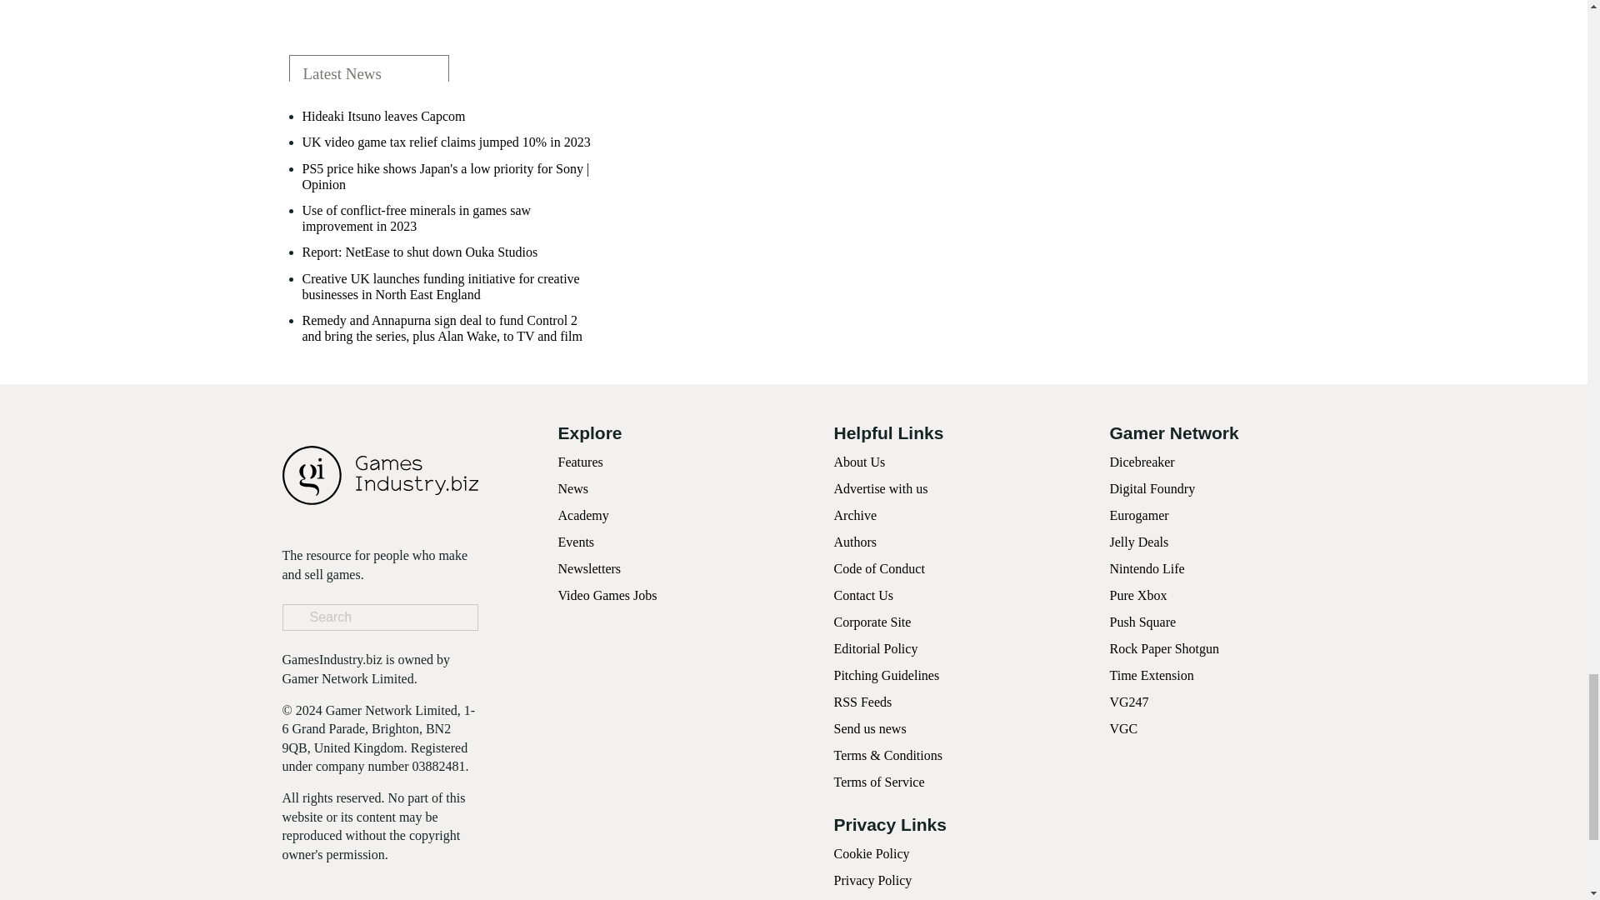 The height and width of the screenshot is (900, 1600). I want to click on Video Games Jobs, so click(608, 595).